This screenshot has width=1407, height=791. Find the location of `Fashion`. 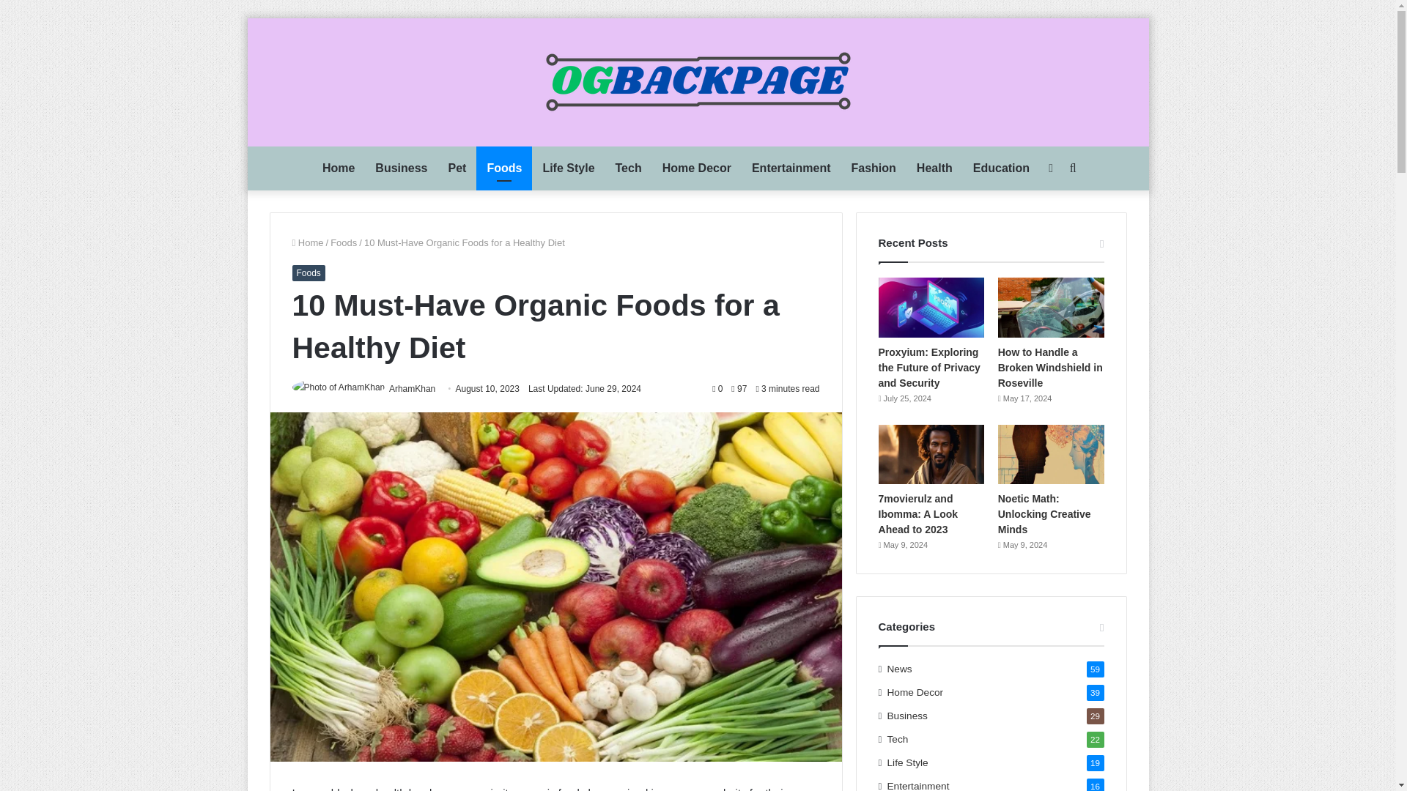

Fashion is located at coordinates (874, 168).